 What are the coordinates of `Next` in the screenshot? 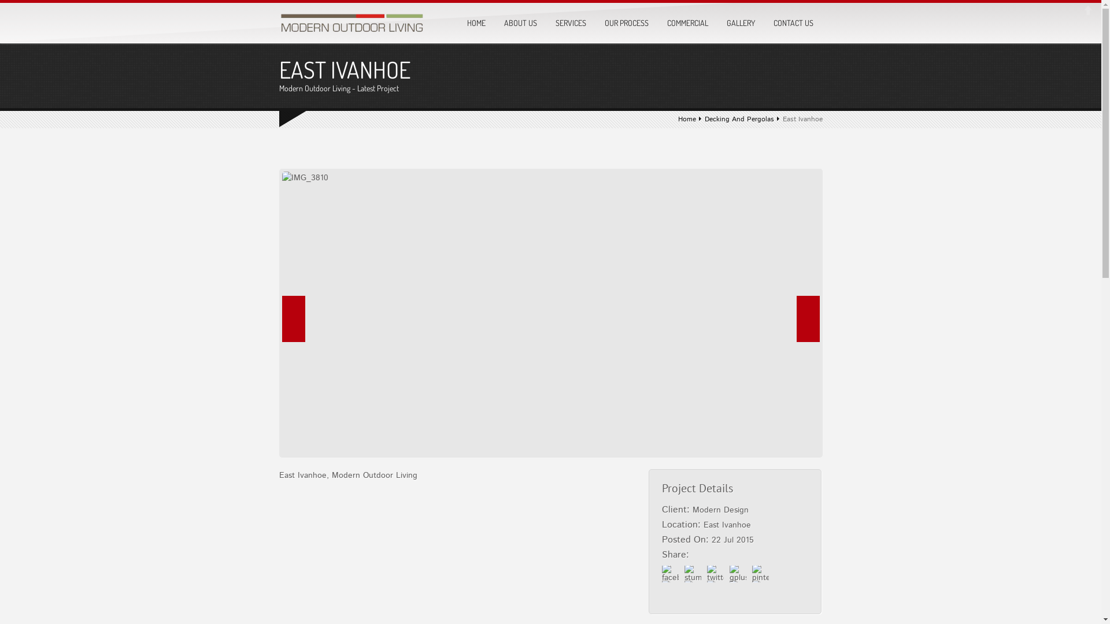 It's located at (808, 319).